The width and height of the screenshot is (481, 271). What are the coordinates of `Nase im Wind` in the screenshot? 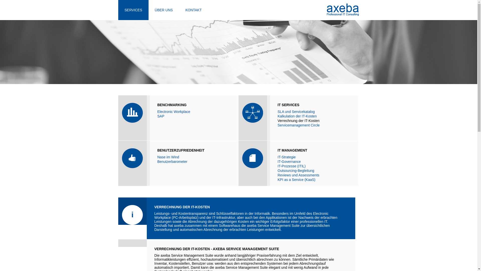 It's located at (194, 157).